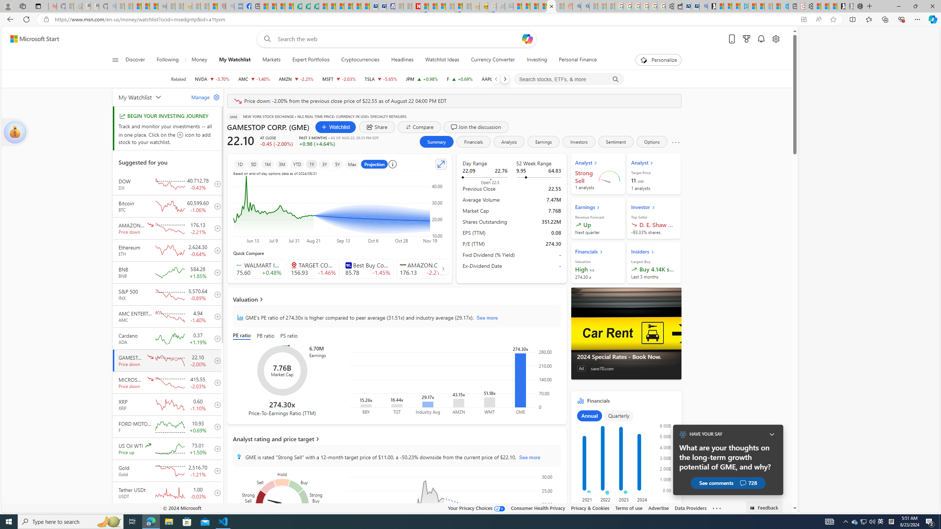 Image resolution: width=941 pixels, height=529 pixels. I want to click on AutomationID: finance_carousel_navi_arrow, so click(443, 268).